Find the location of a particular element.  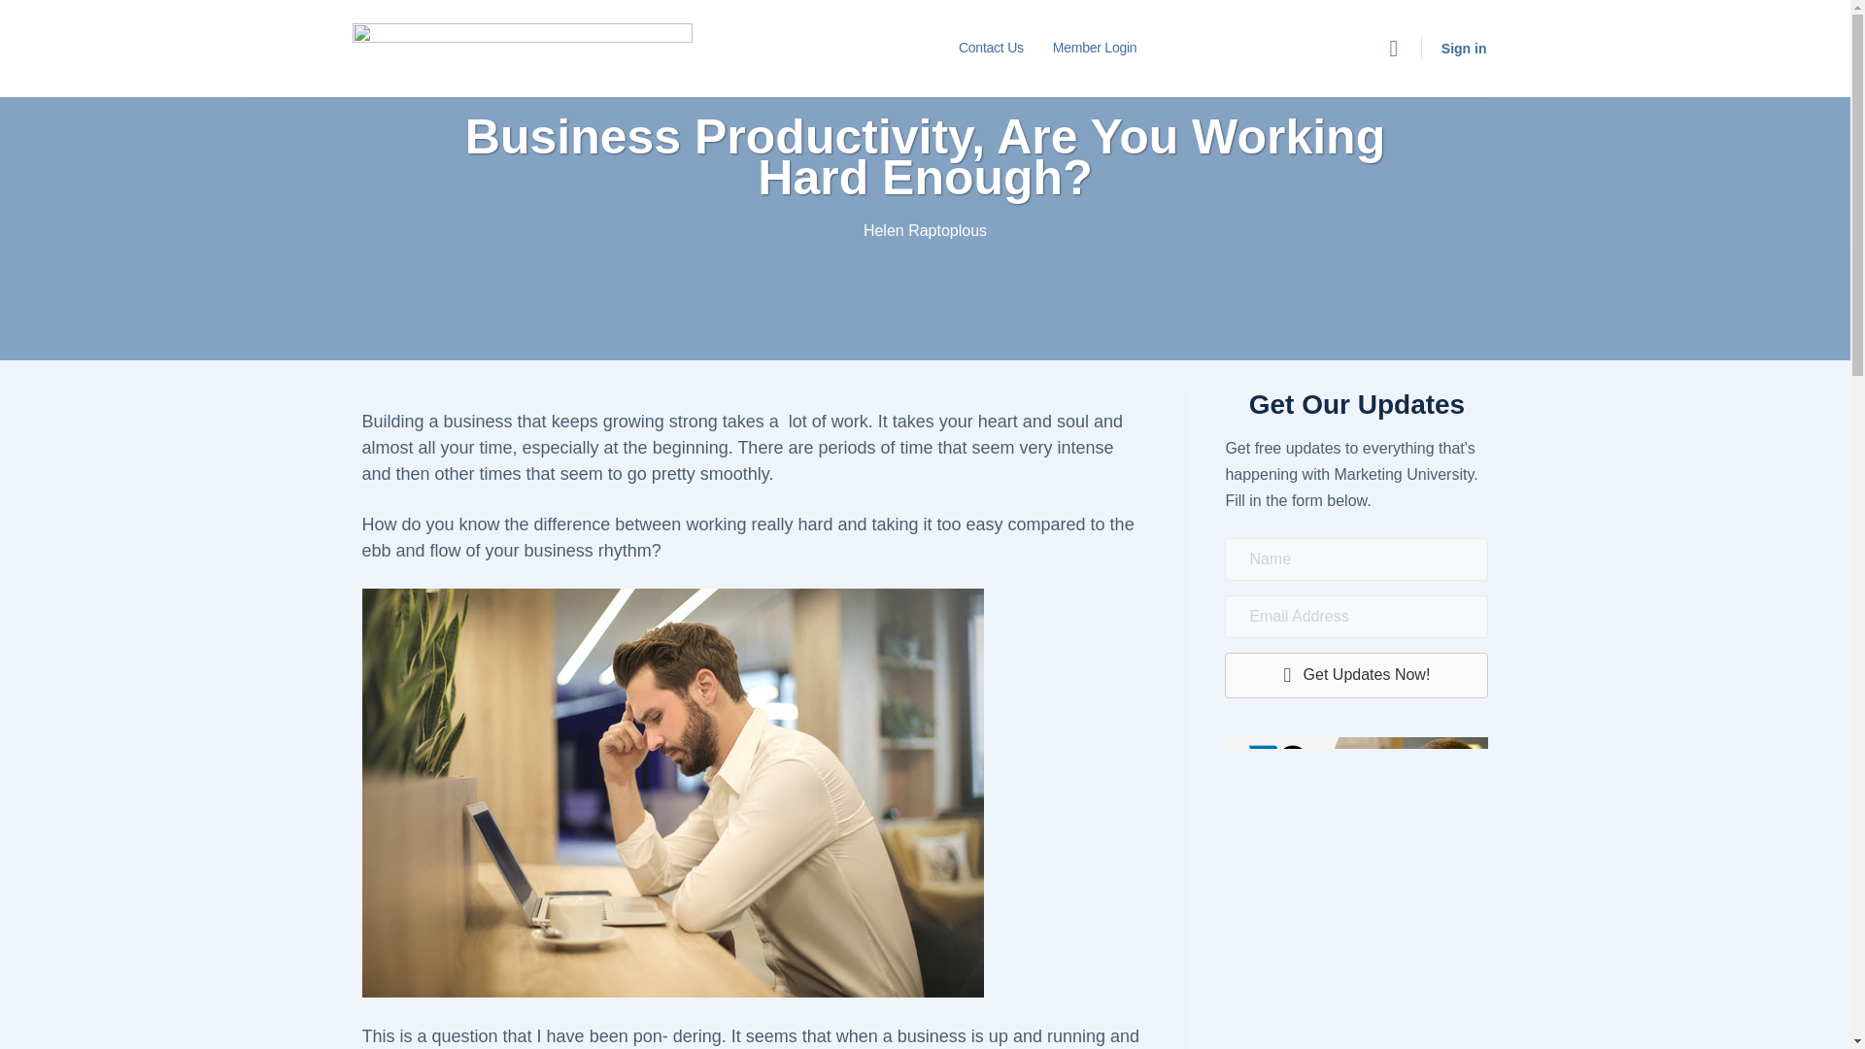

Member Login is located at coordinates (1094, 49).